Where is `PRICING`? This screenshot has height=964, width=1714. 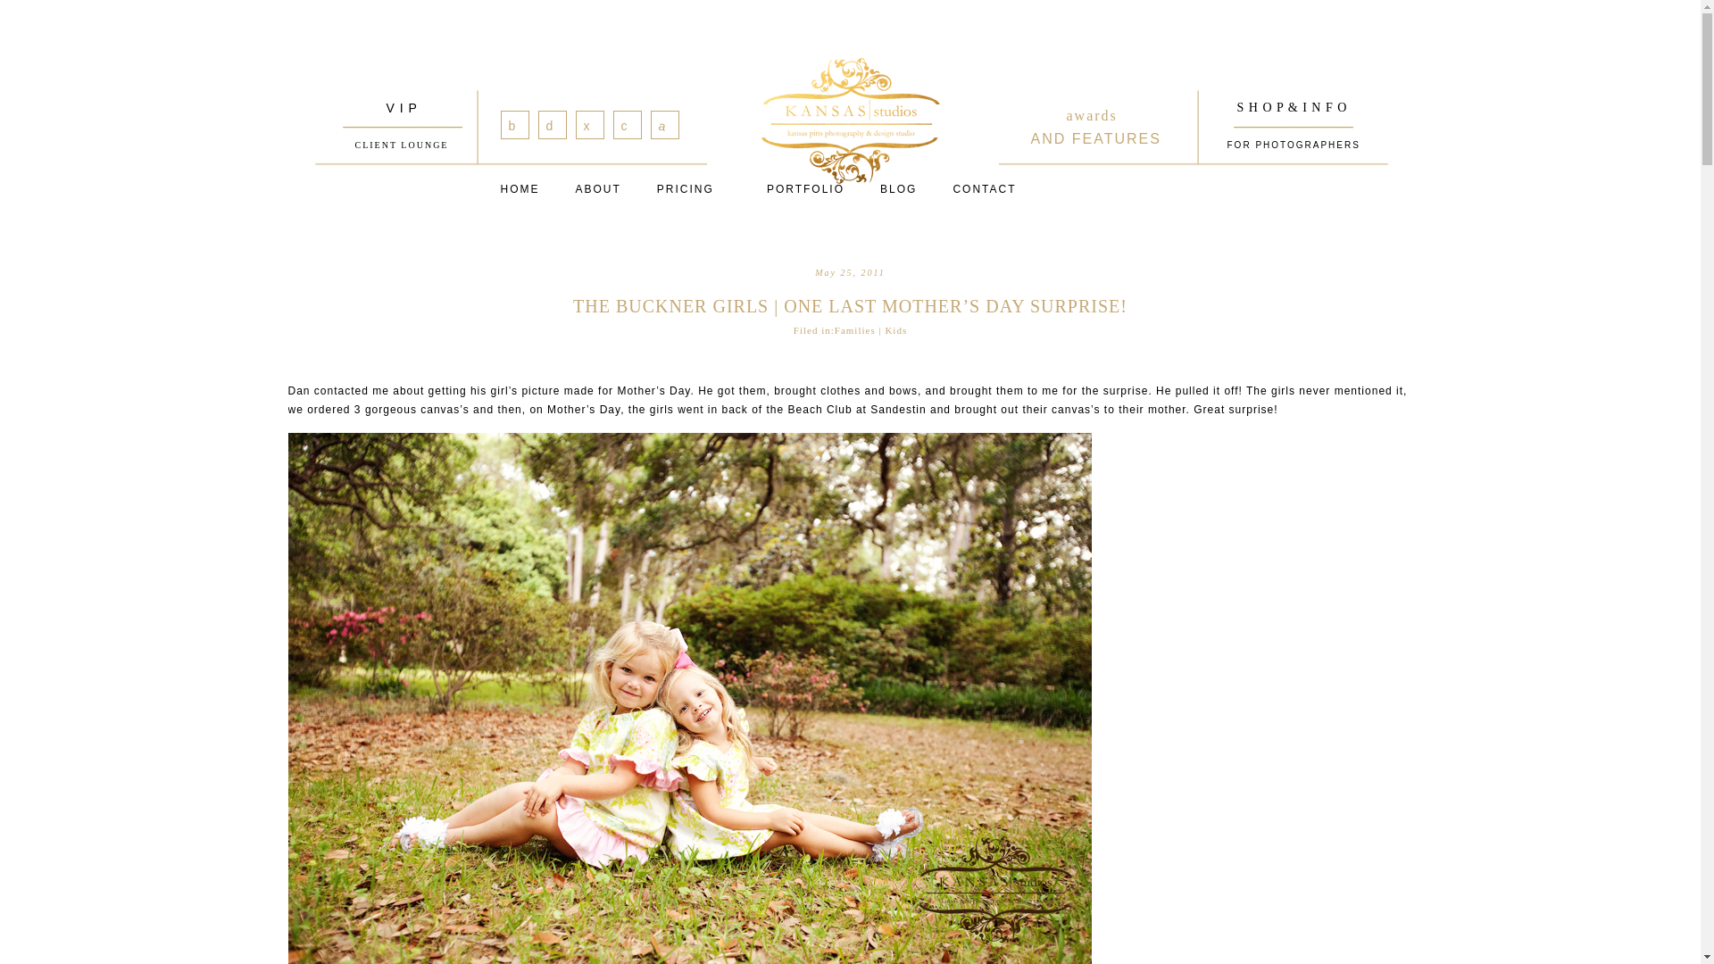
PRICING is located at coordinates (552, 125).